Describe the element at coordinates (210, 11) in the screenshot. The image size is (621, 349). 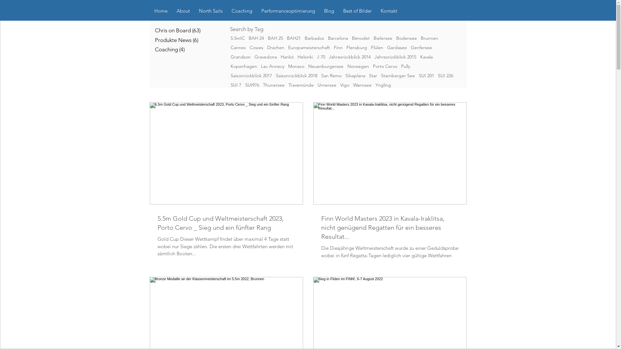
I see `North Sails` at that location.